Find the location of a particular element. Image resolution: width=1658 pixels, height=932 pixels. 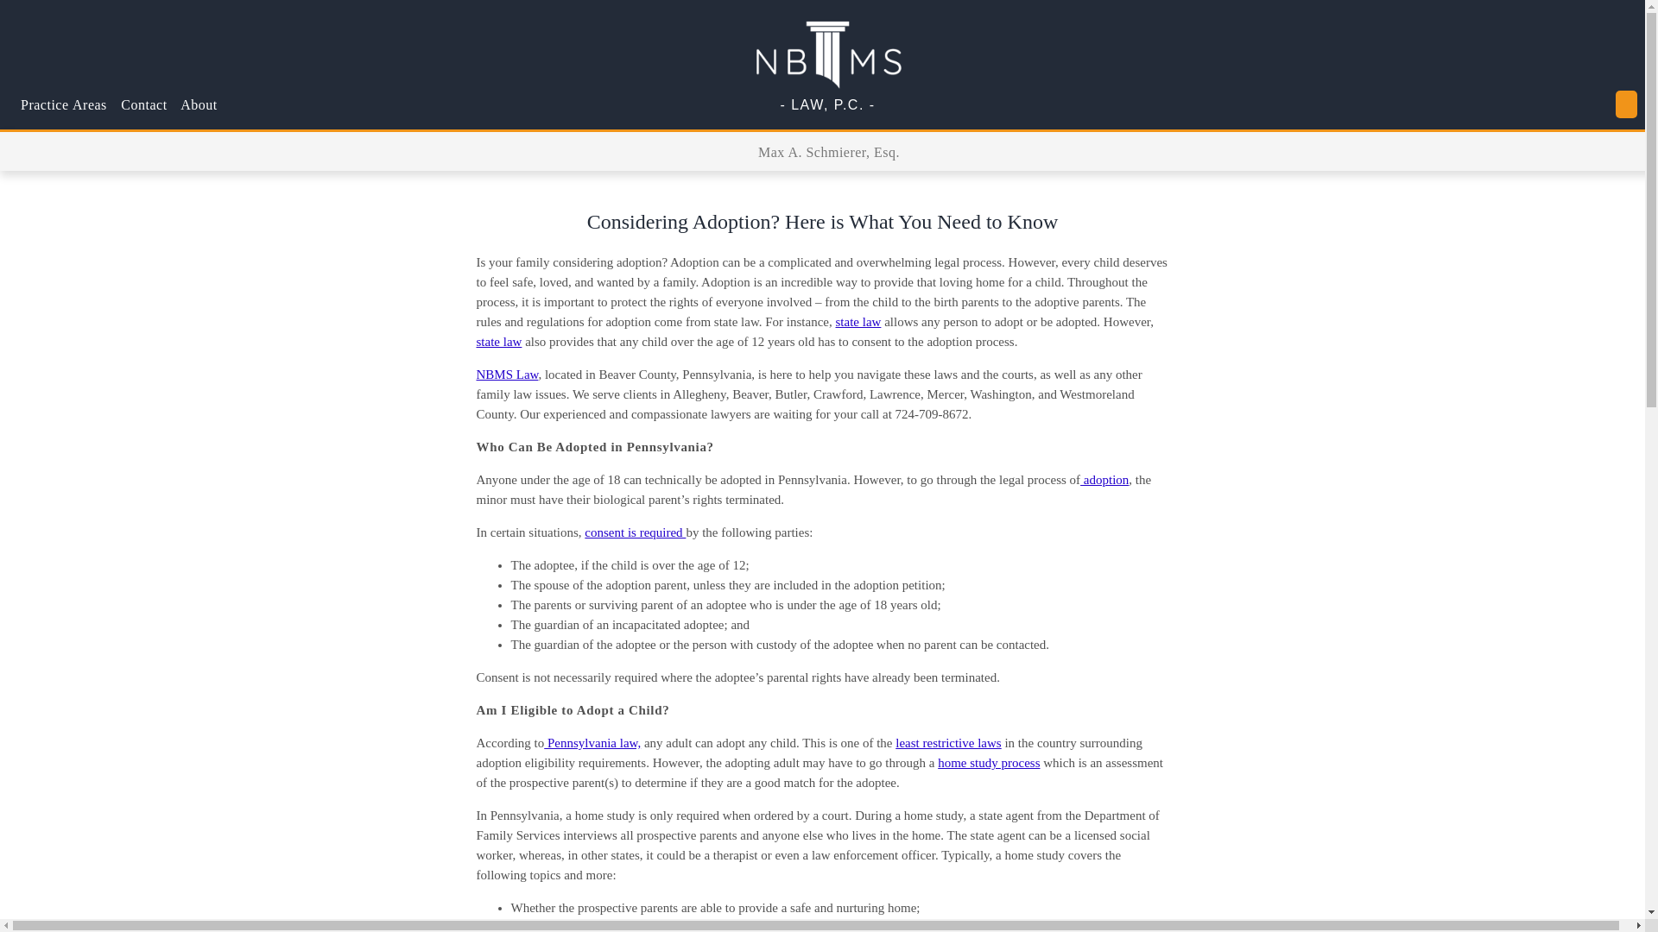

Pennsylvania law, is located at coordinates (592, 743).